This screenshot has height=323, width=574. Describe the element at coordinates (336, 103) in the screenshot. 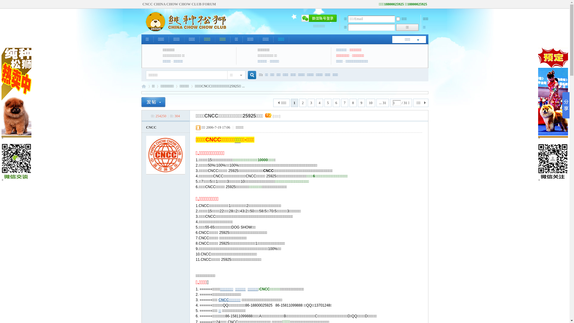

I see `6` at that location.